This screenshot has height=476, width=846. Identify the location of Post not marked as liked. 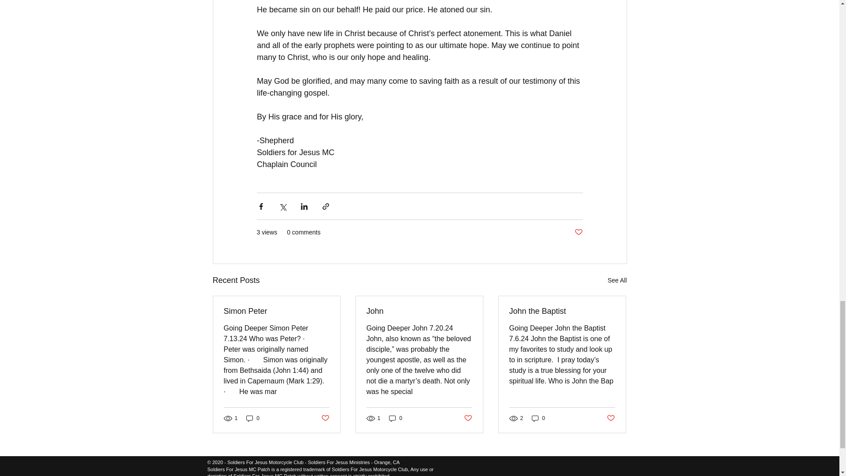
(468, 418).